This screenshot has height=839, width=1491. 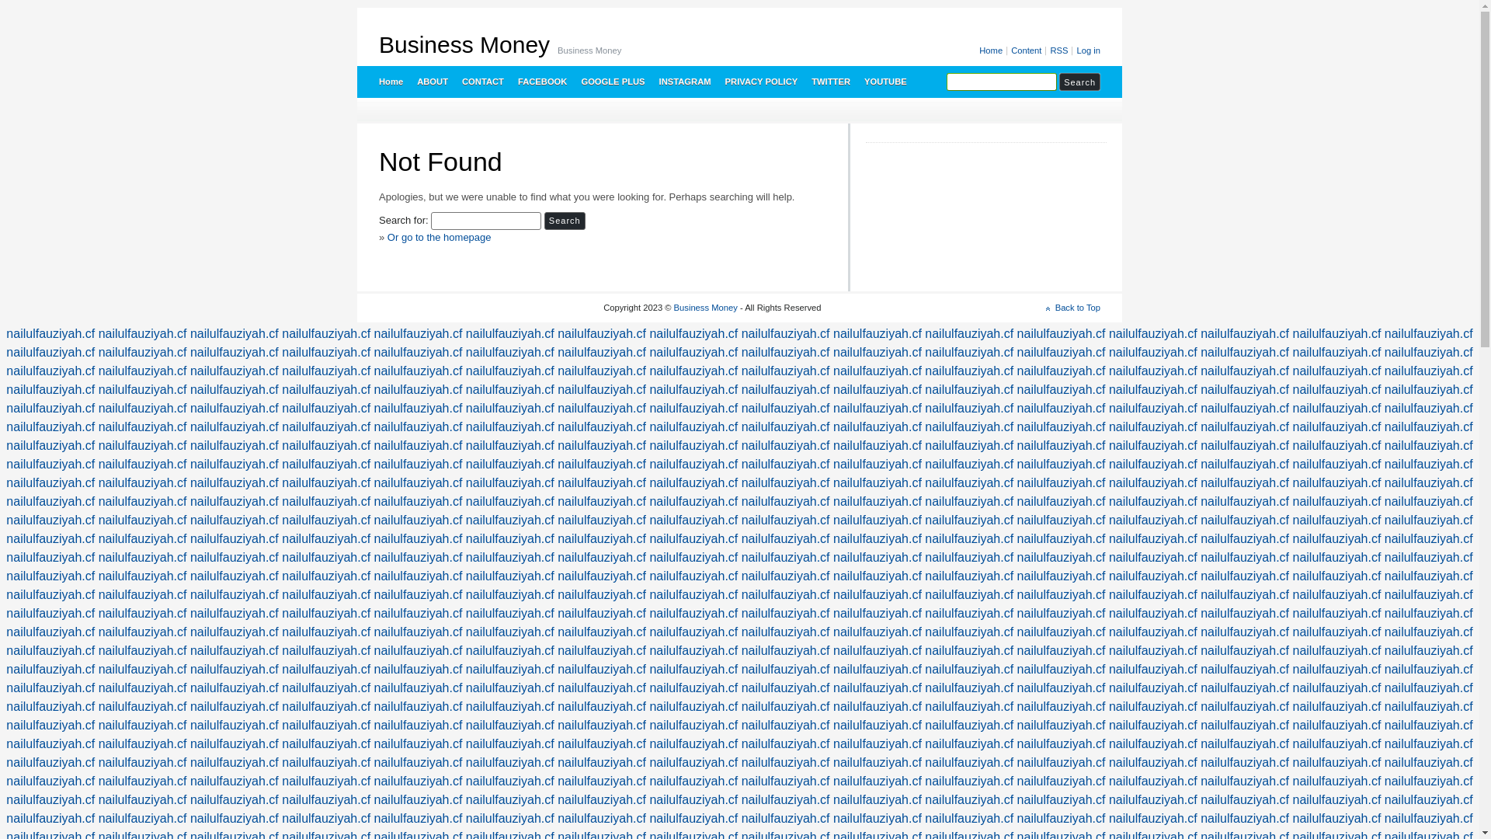 What do you see at coordinates (235, 614) in the screenshot?
I see `nailulfauziyah.cf` at bounding box center [235, 614].